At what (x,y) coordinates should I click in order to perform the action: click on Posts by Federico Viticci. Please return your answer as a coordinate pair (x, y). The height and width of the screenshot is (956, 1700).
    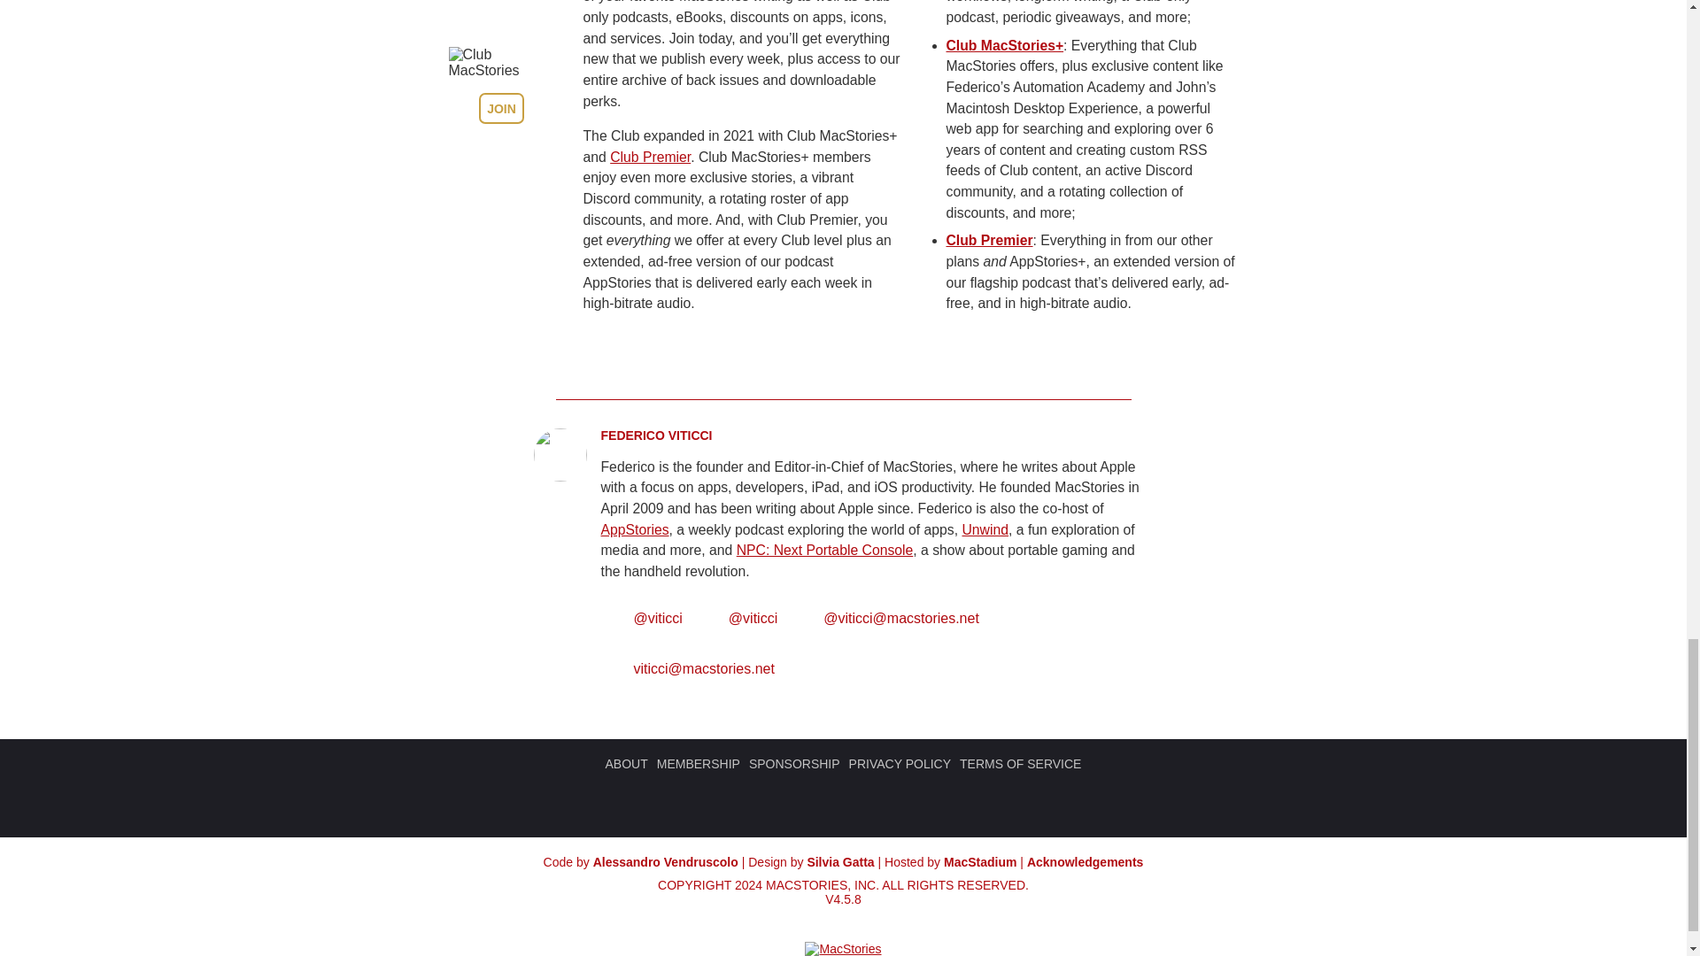
    Looking at the image, I should click on (655, 436).